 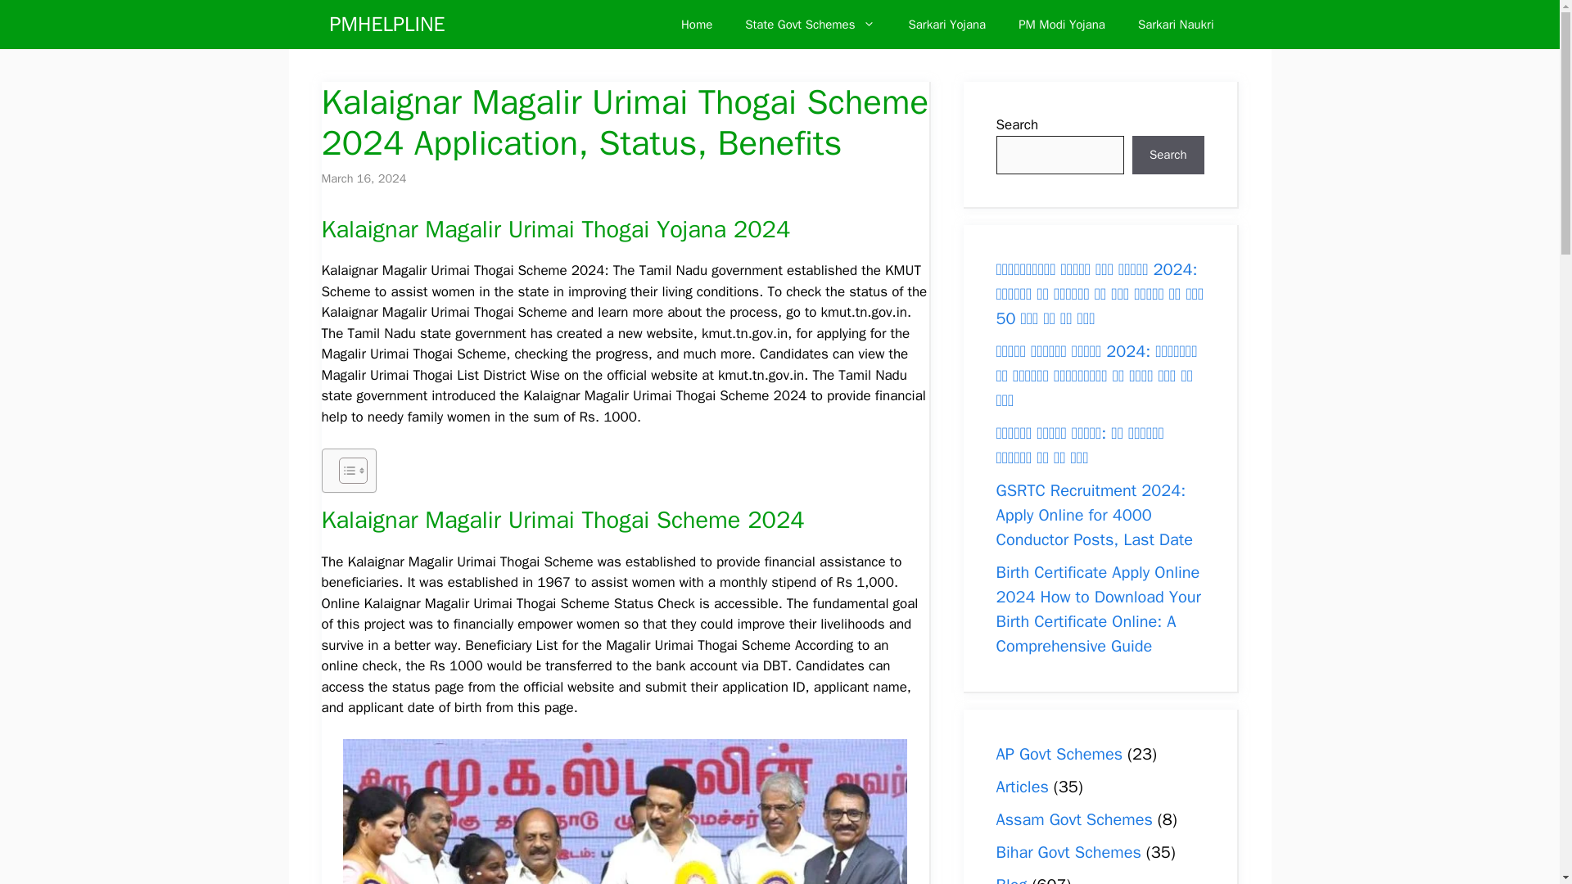 I want to click on Sarkari Naukri, so click(x=1176, y=25).